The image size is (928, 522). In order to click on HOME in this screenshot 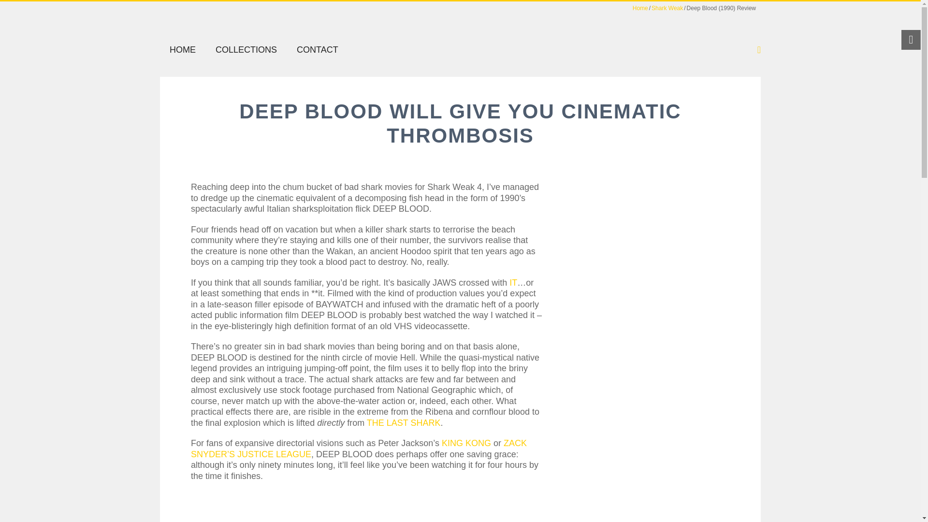, I will do `click(182, 49)`.